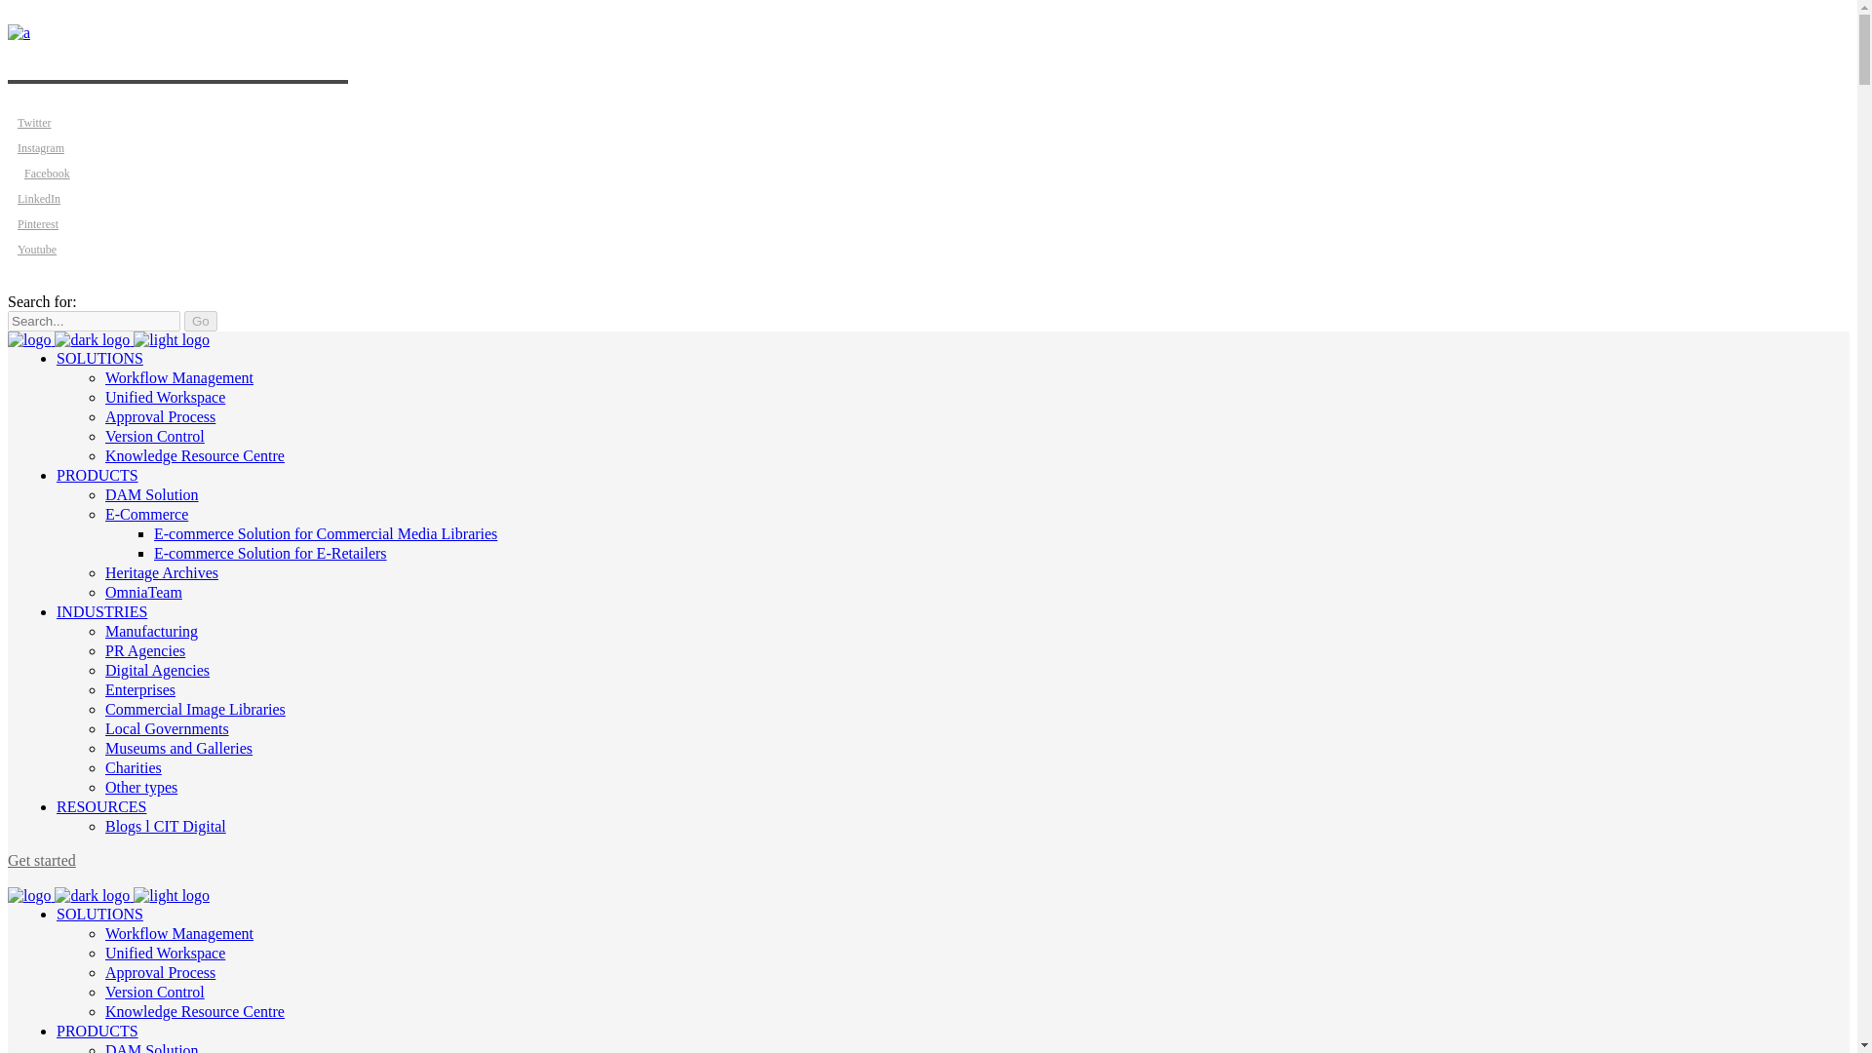  I want to click on Charities, so click(133, 766).